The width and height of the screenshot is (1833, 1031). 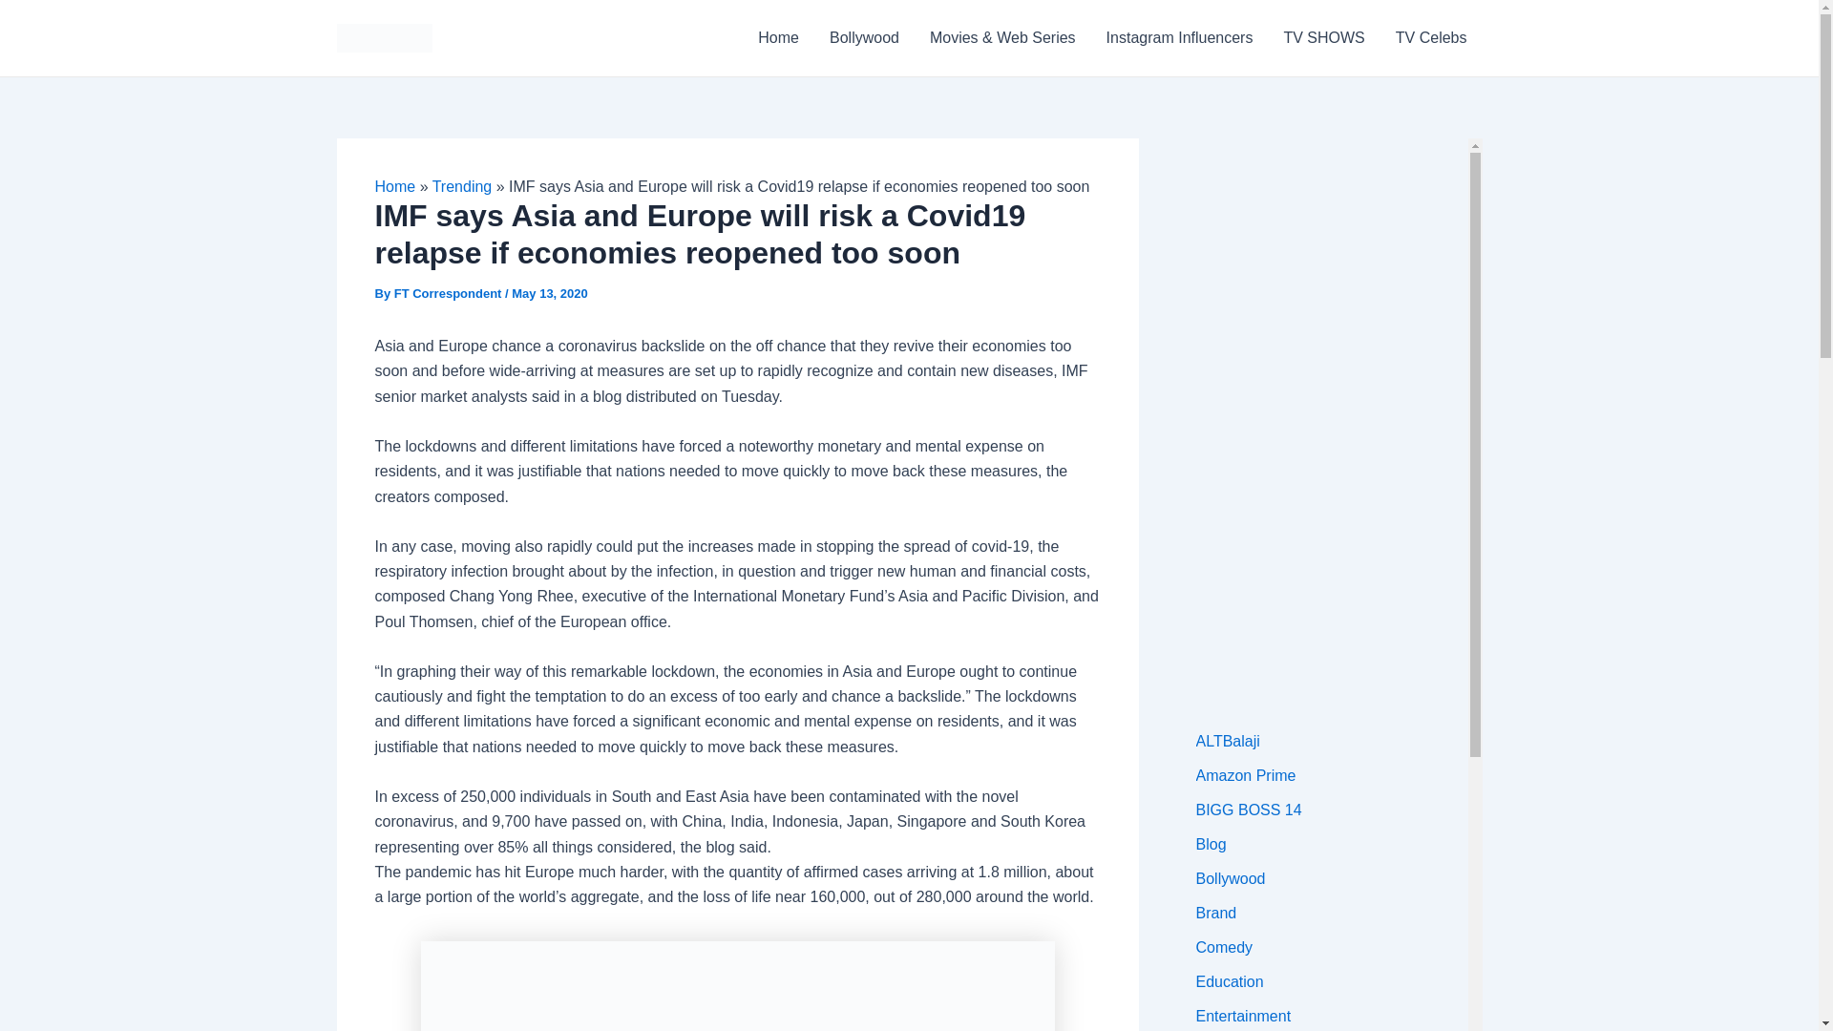 What do you see at coordinates (1179, 38) in the screenshot?
I see `Instagram Influencers` at bounding box center [1179, 38].